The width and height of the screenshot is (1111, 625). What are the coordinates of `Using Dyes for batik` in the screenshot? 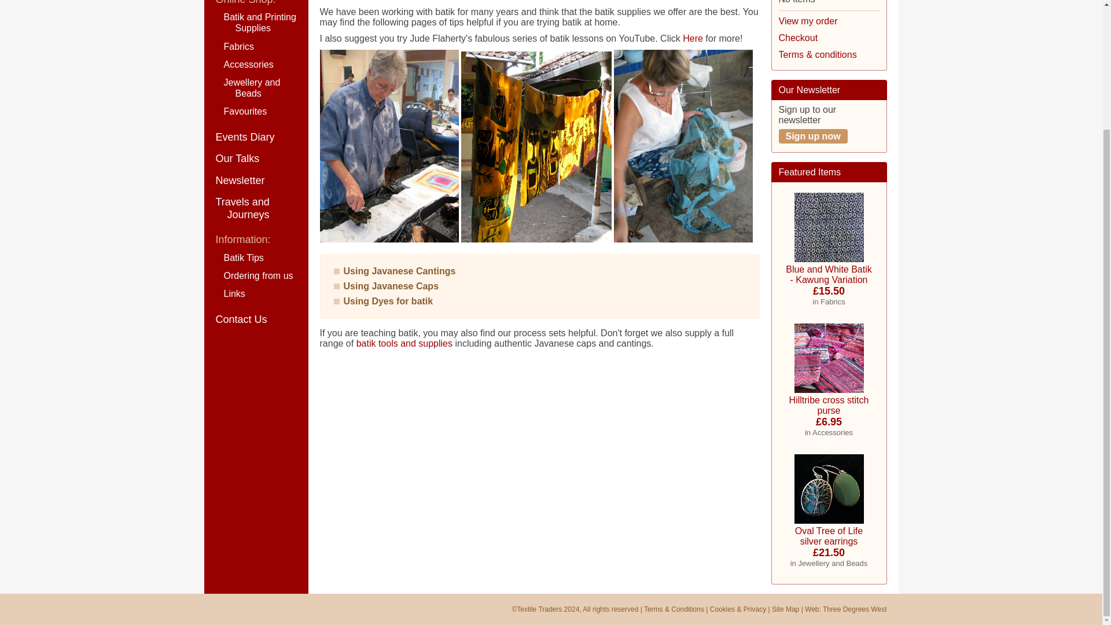 It's located at (388, 301).